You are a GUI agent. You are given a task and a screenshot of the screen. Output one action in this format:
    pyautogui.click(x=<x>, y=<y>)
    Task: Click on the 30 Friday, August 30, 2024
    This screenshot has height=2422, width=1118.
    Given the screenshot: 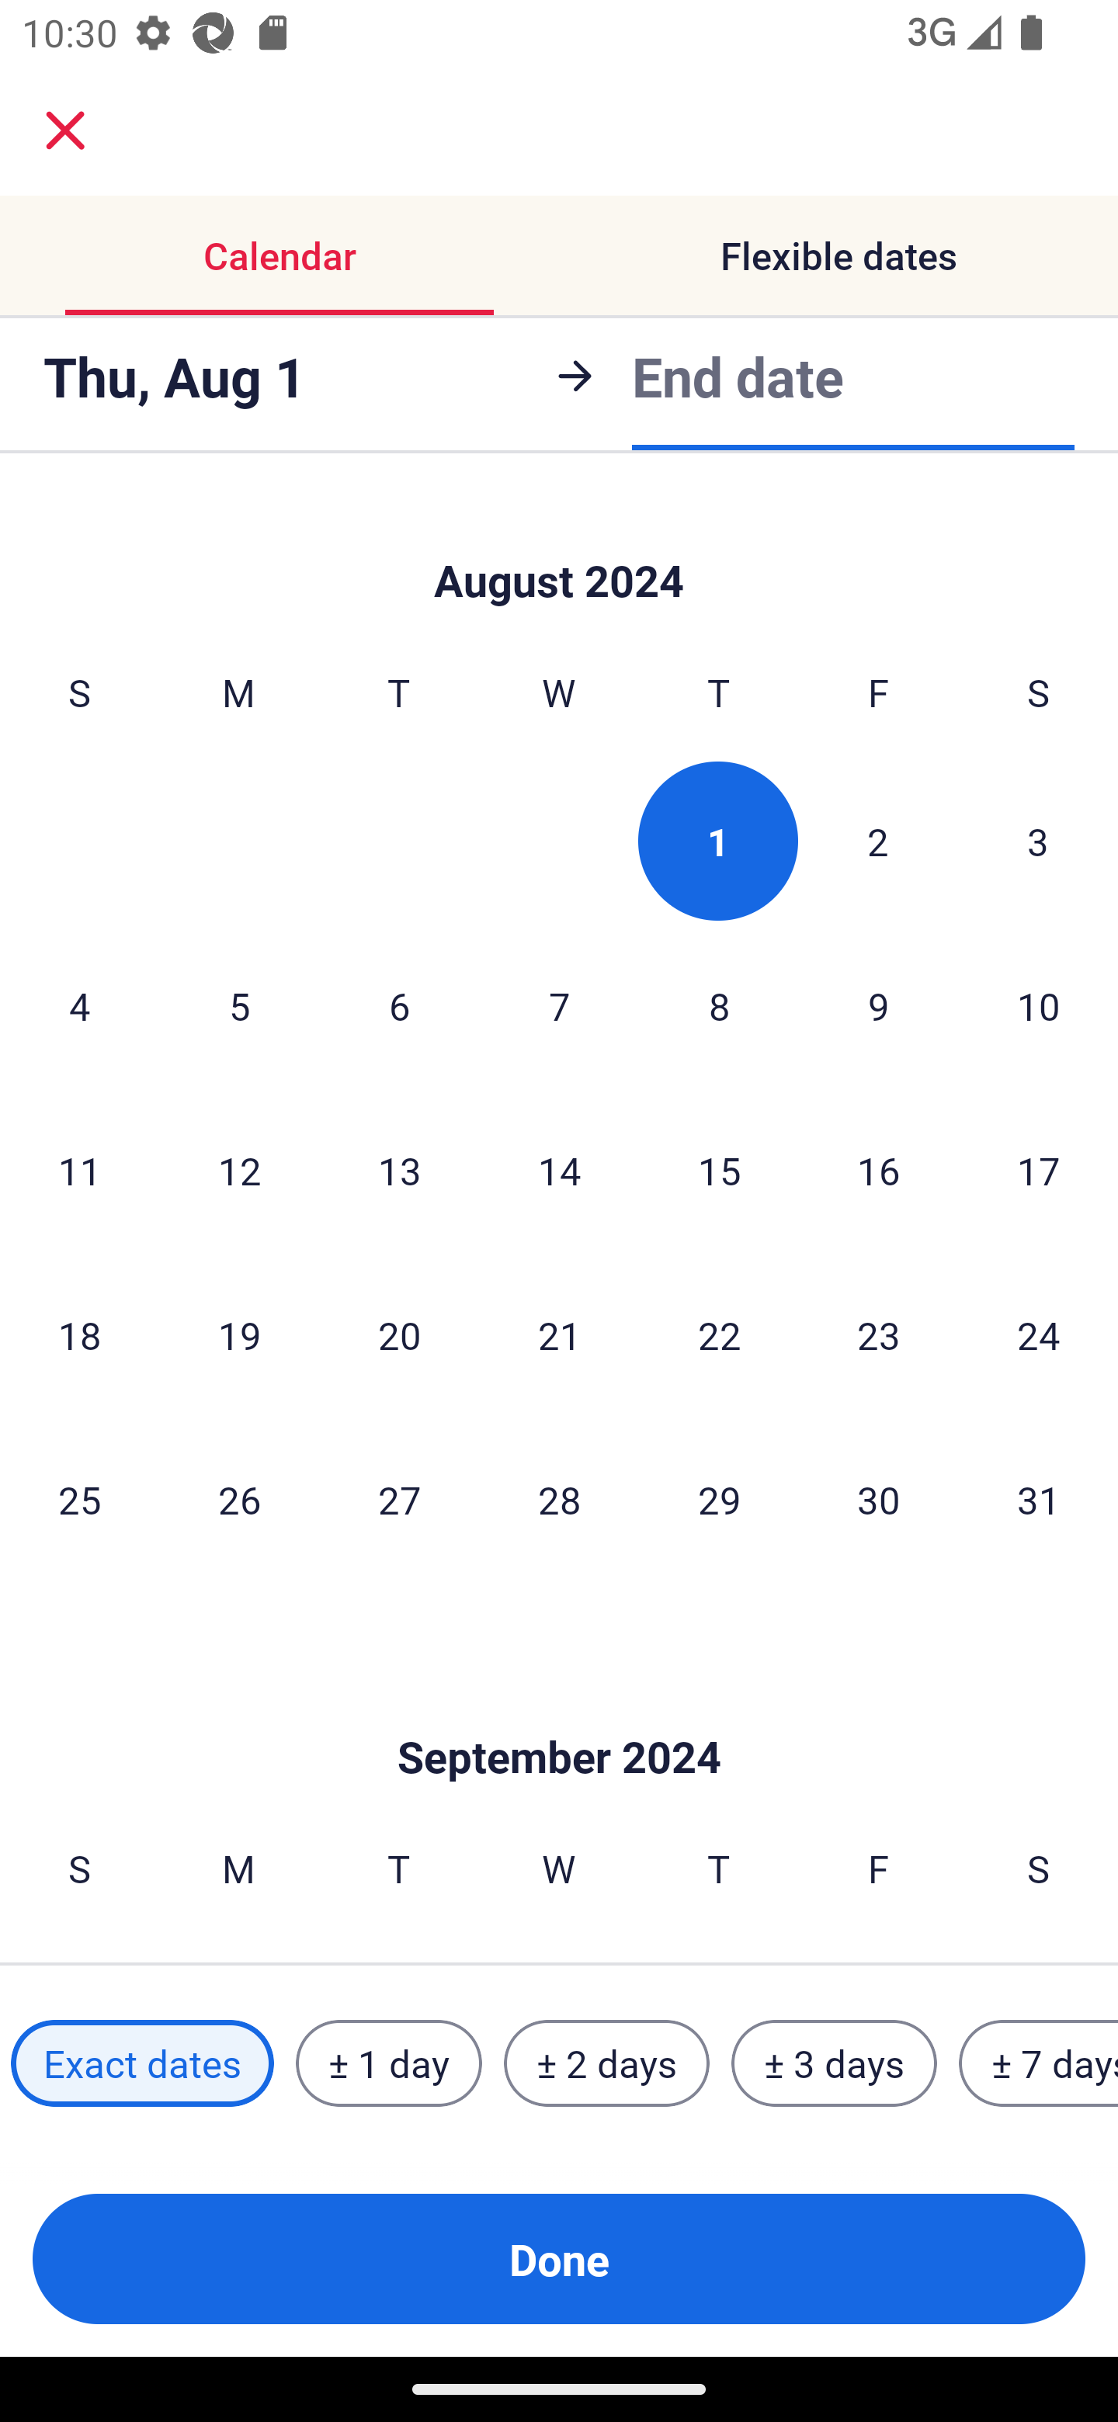 What is the action you would take?
    pyautogui.click(x=879, y=1499)
    